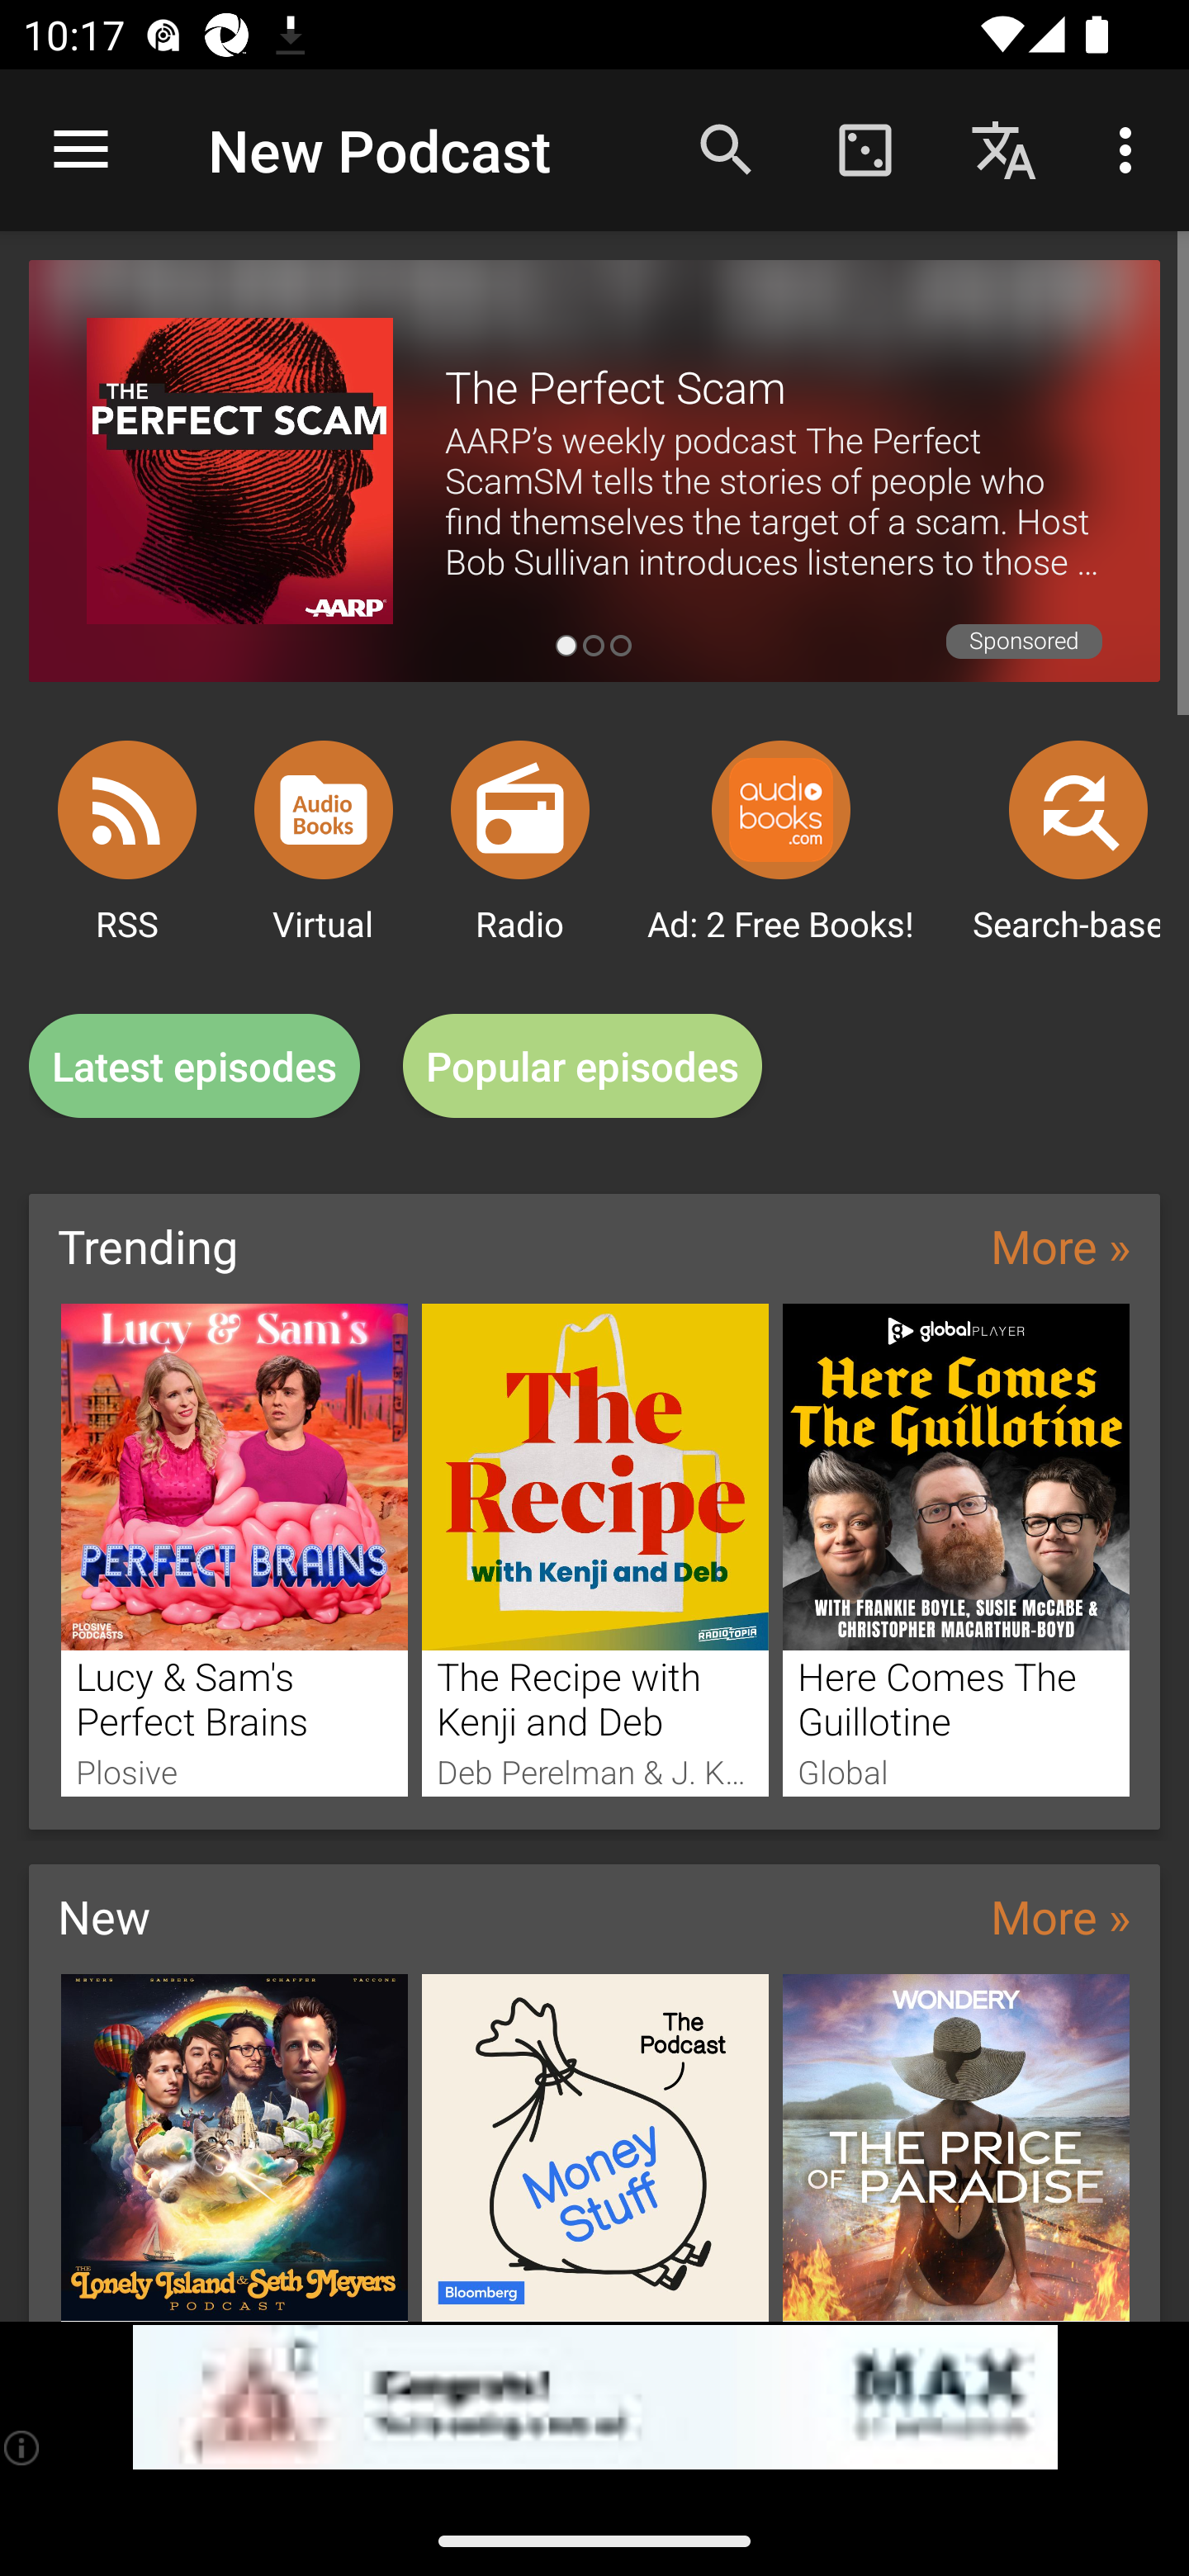 This screenshot has height=2576, width=1189. What do you see at coordinates (234, 2147) in the screenshot?
I see `The Lonely Island and Seth Meyers Podcast` at bounding box center [234, 2147].